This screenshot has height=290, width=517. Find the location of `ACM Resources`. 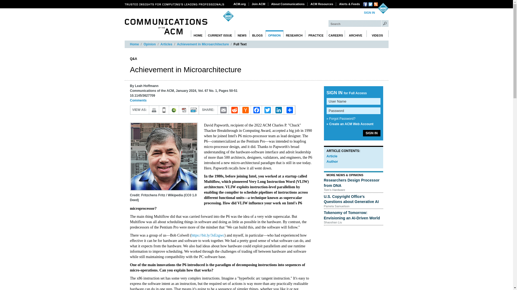

ACM Resources is located at coordinates (322, 4).